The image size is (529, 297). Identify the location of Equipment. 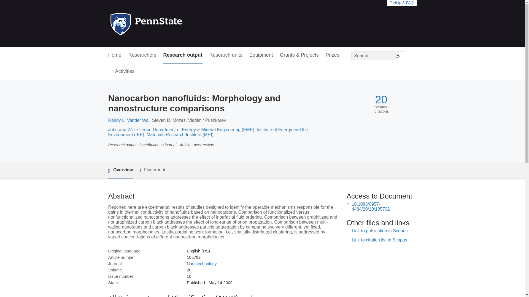
(261, 55).